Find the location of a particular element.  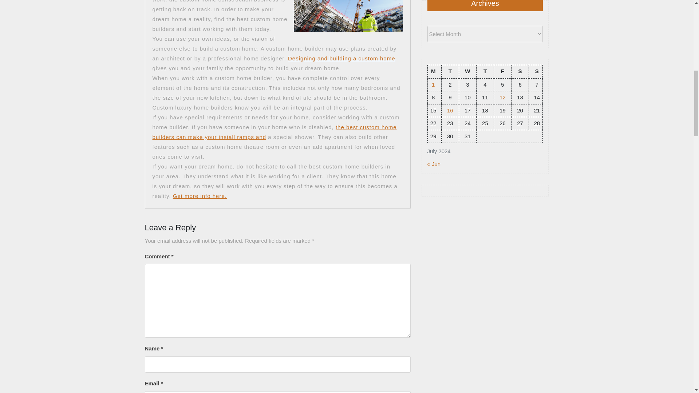

Thursday is located at coordinates (485, 71).